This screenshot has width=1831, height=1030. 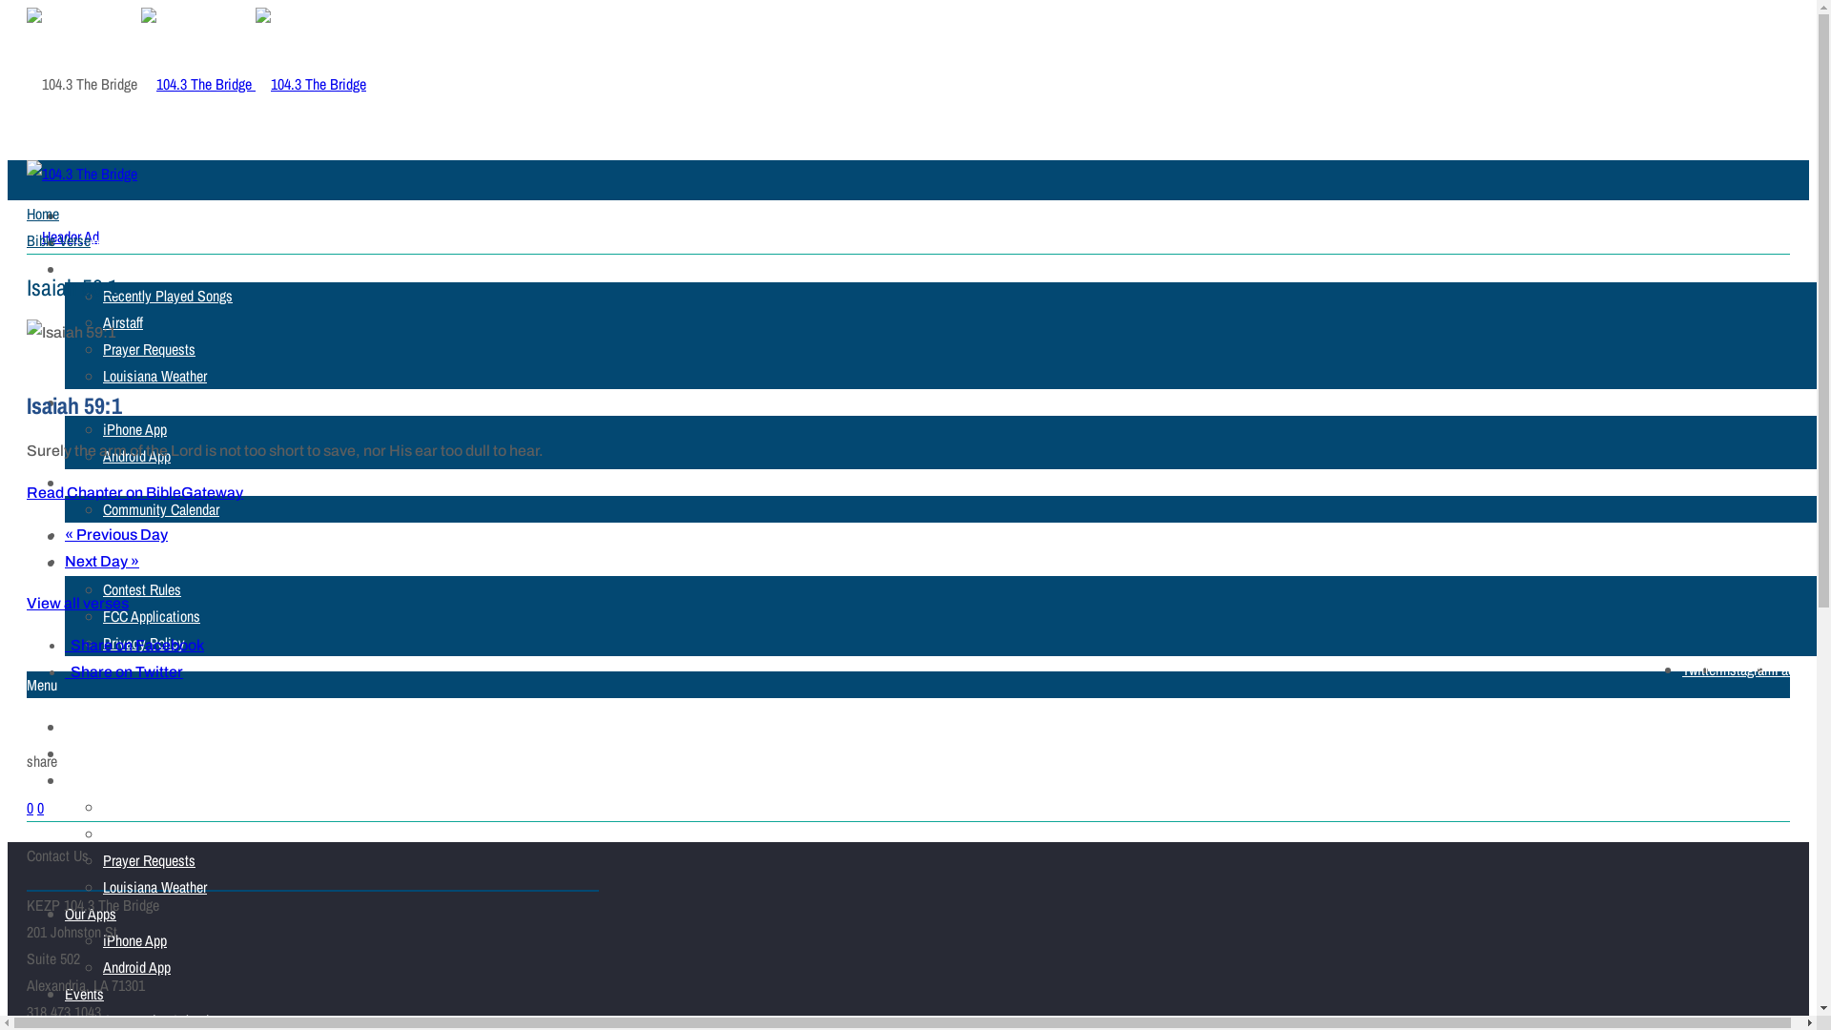 I want to click on iPhone App, so click(x=135, y=429).